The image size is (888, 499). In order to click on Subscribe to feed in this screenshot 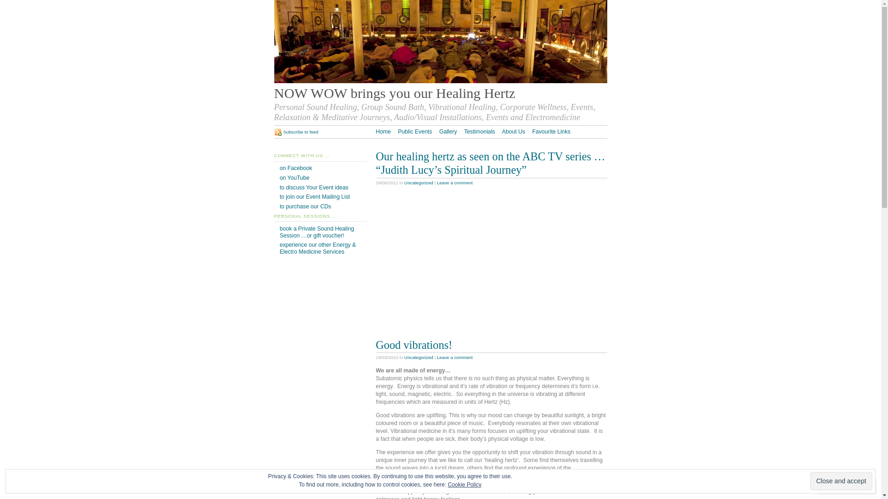, I will do `click(296, 132)`.